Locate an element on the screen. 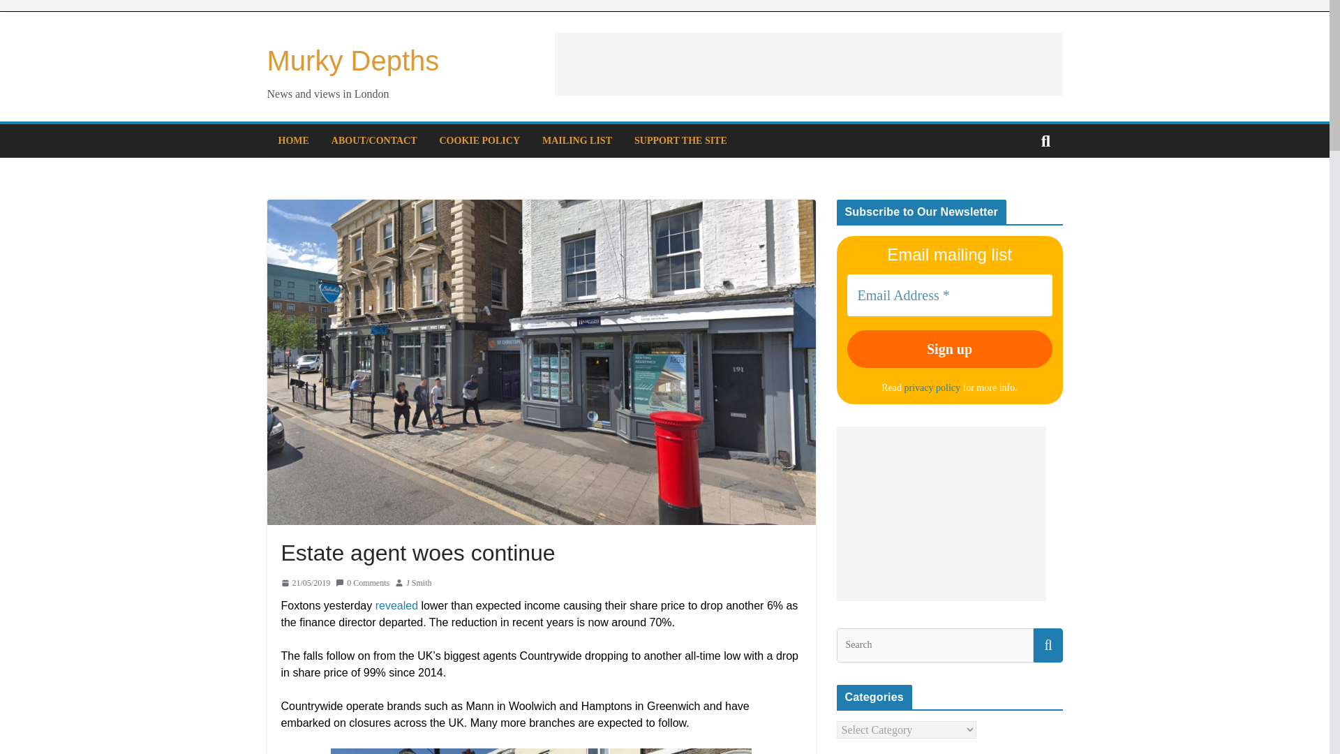 Image resolution: width=1340 pixels, height=754 pixels. SUPPORT THE SITE is located at coordinates (680, 141).